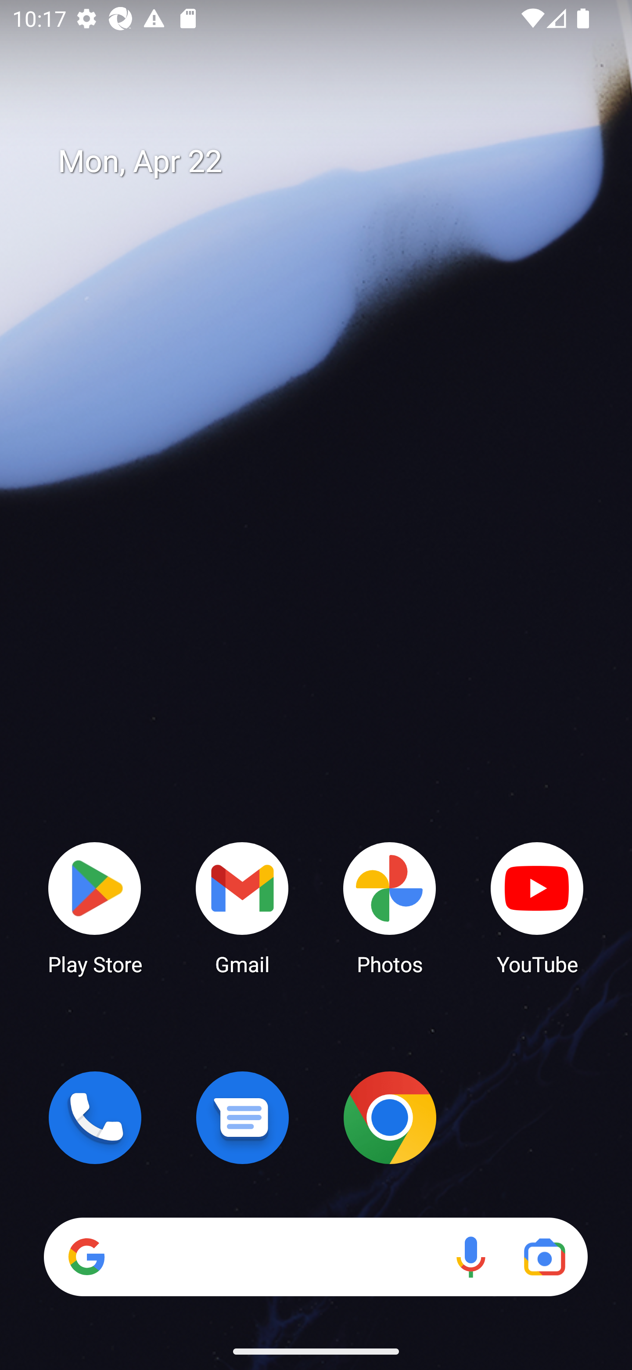 This screenshot has height=1370, width=632. Describe the element at coordinates (95, 1118) in the screenshot. I see `Phone` at that location.